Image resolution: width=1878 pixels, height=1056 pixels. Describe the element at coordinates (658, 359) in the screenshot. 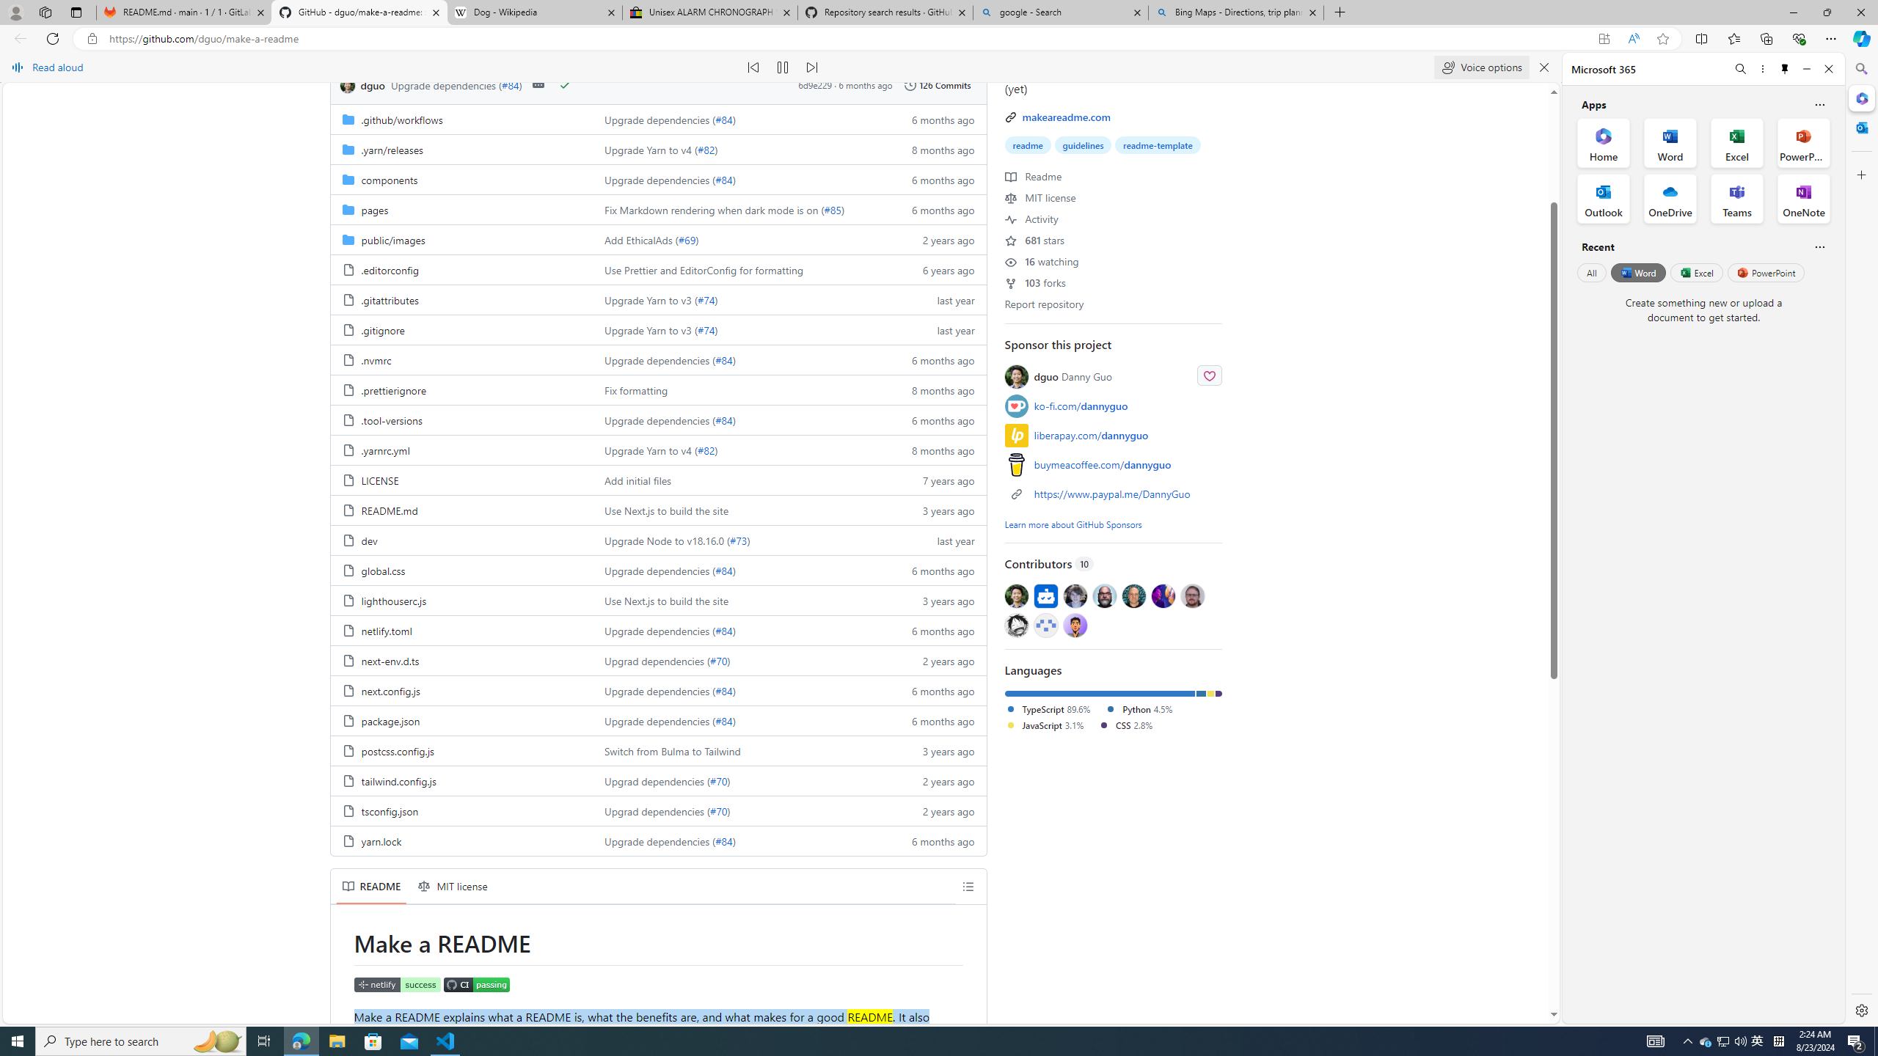

I see `AutomationID: folder-row-8` at that location.